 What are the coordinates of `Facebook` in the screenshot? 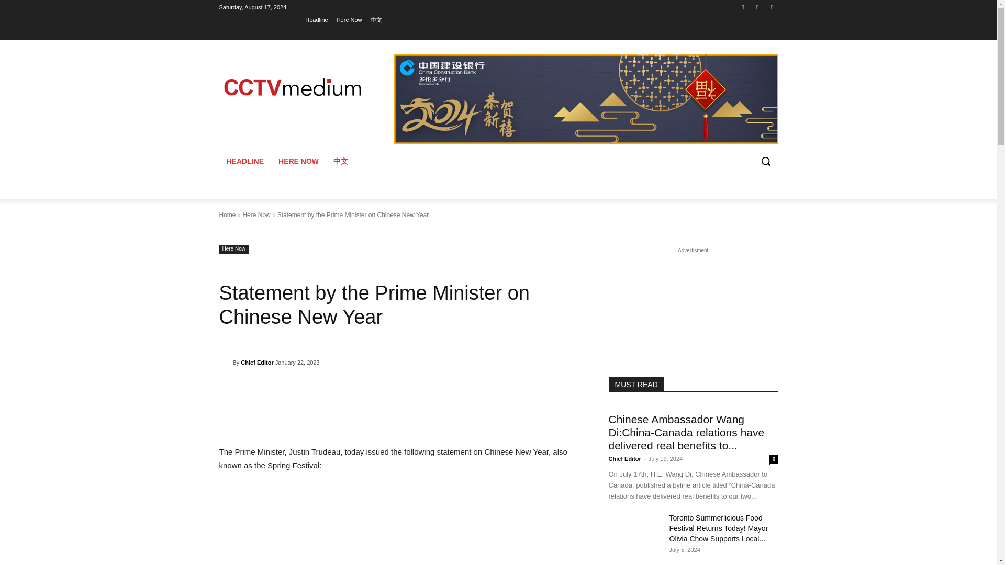 It's located at (742, 7).